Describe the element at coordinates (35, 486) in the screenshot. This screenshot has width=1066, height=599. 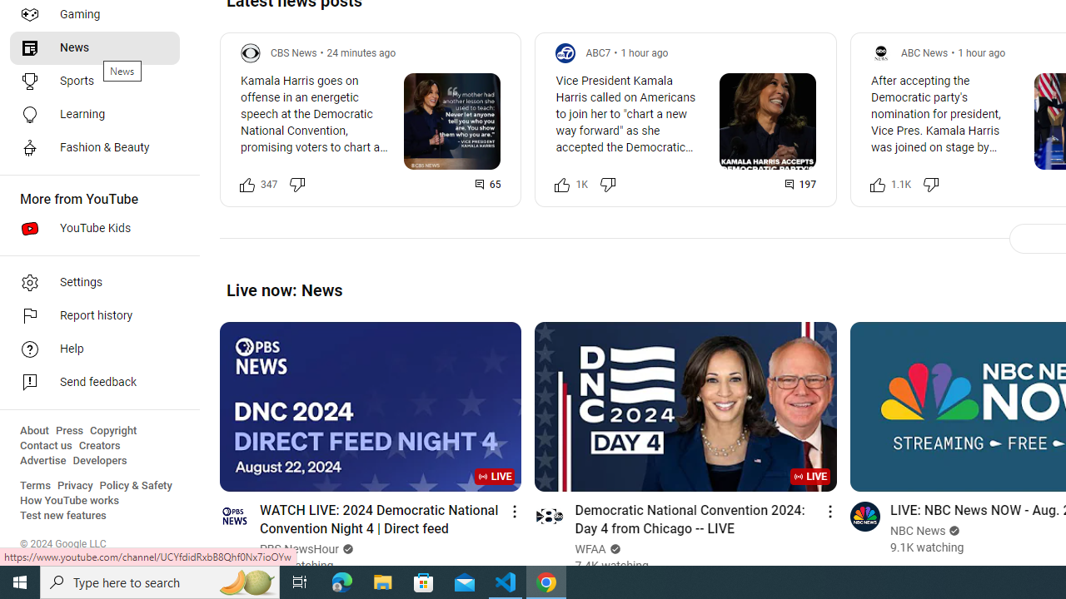
I see `Terms` at that location.